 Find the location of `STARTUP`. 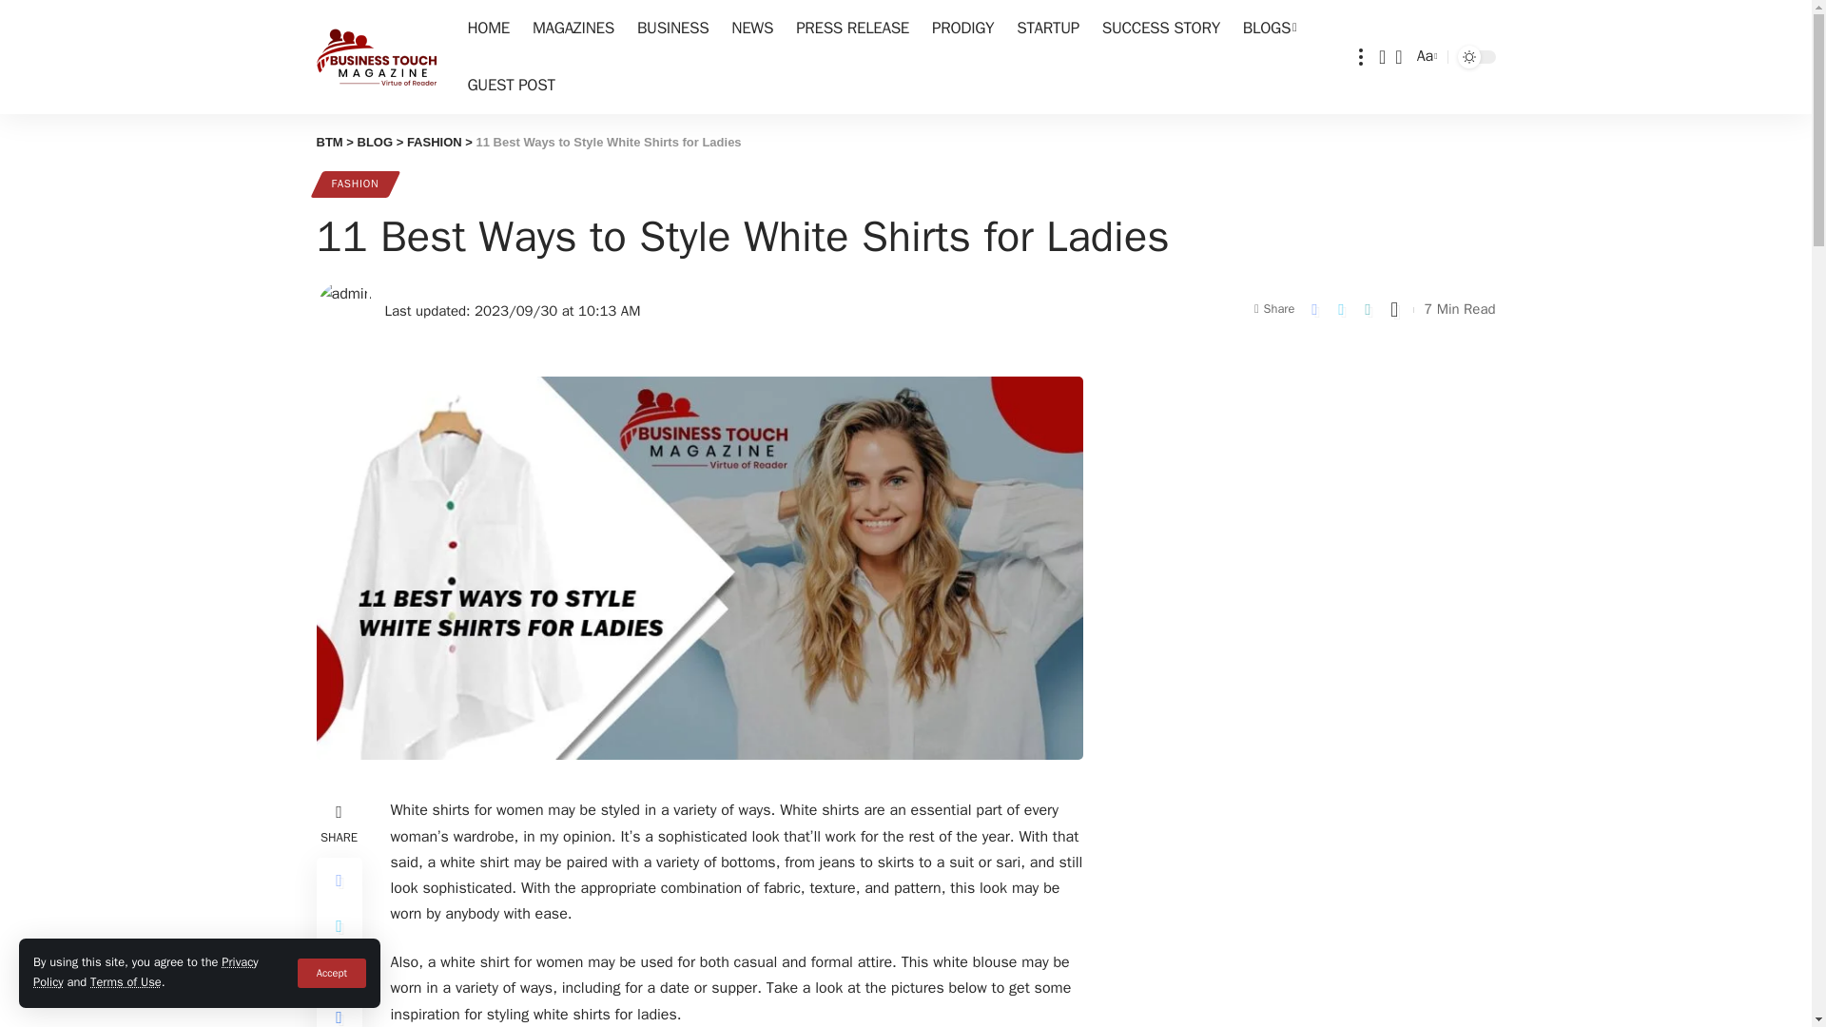

STARTUP is located at coordinates (1048, 29).